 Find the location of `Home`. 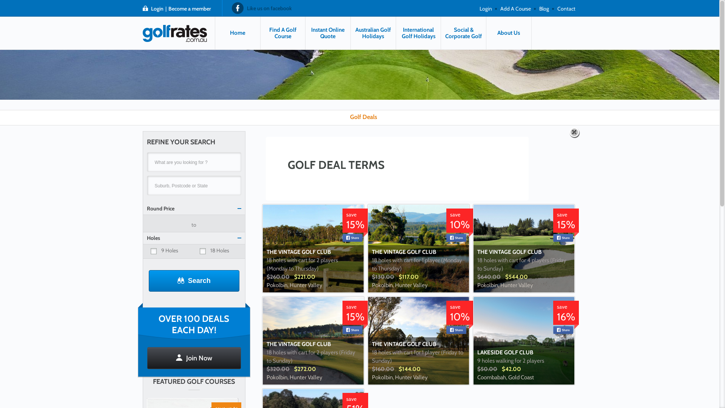

Home is located at coordinates (238, 33).